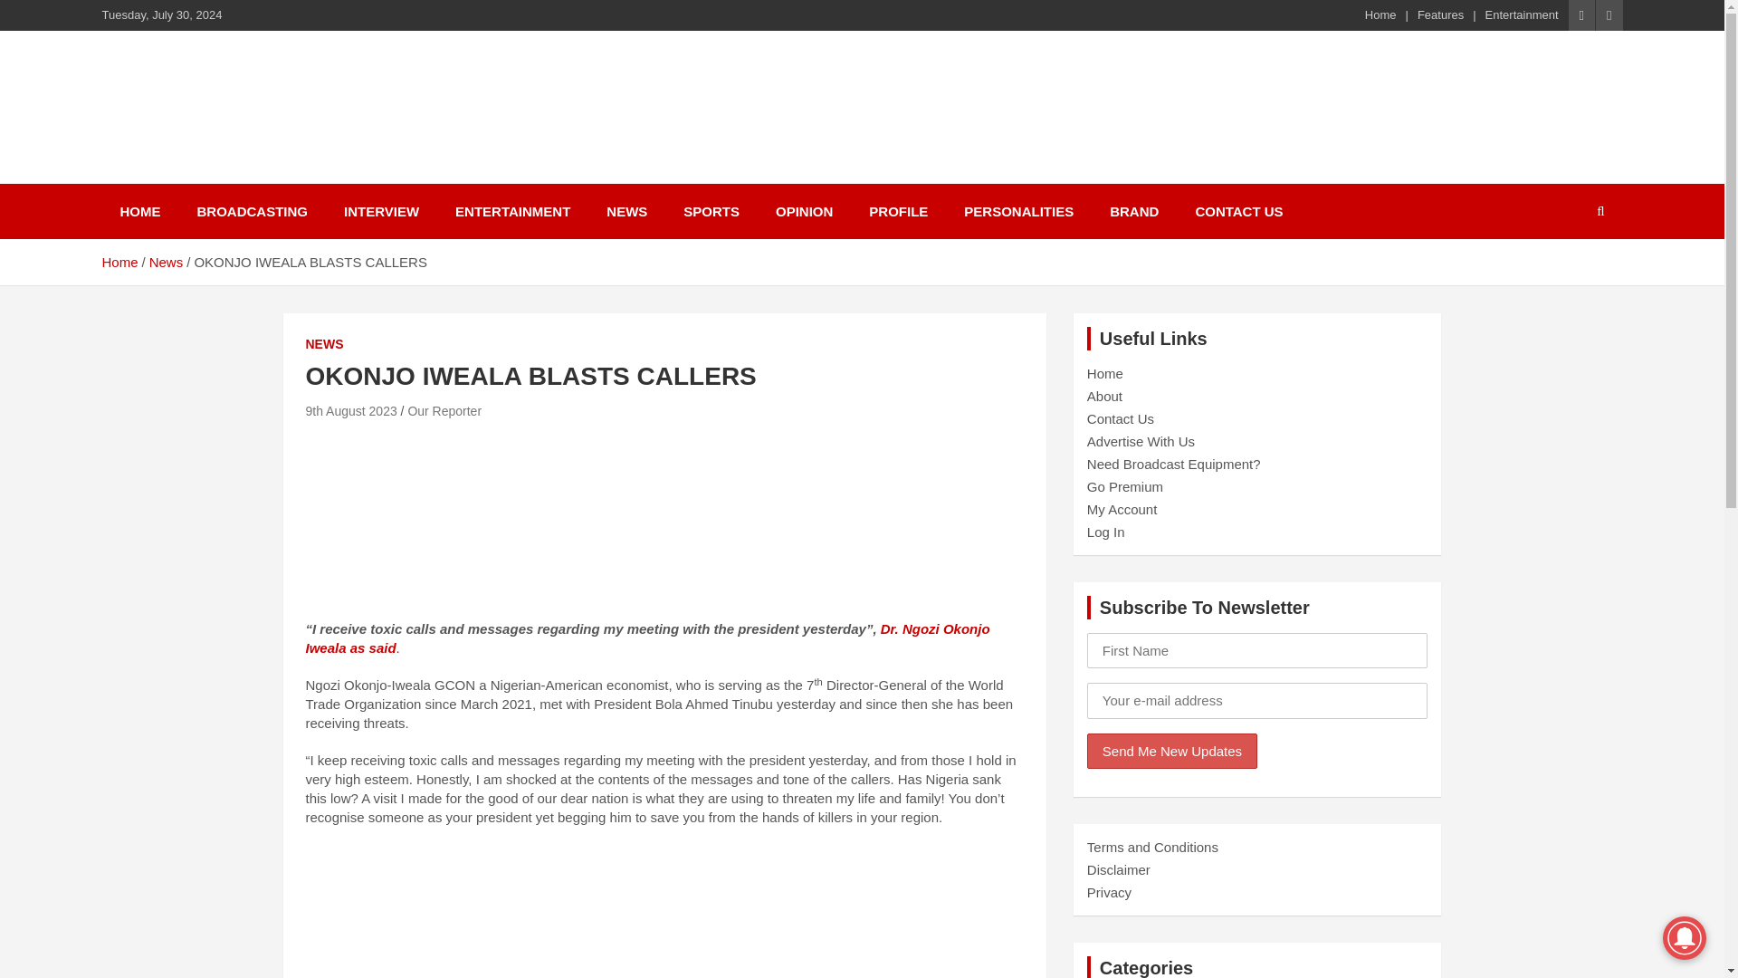 This screenshot has width=1738, height=978. Describe the element at coordinates (1380, 14) in the screenshot. I see `Home` at that location.